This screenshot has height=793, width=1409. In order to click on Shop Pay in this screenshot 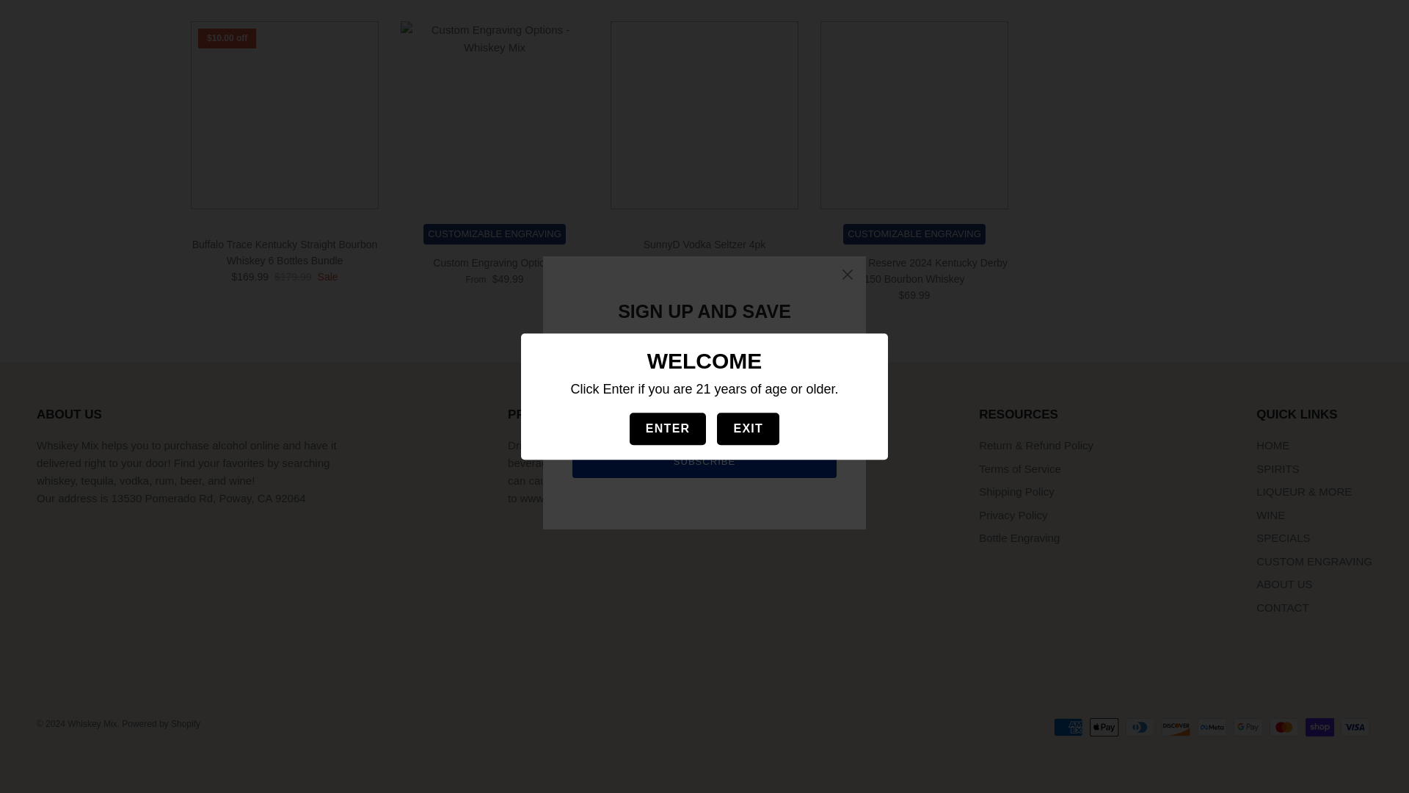, I will do `click(1319, 727)`.